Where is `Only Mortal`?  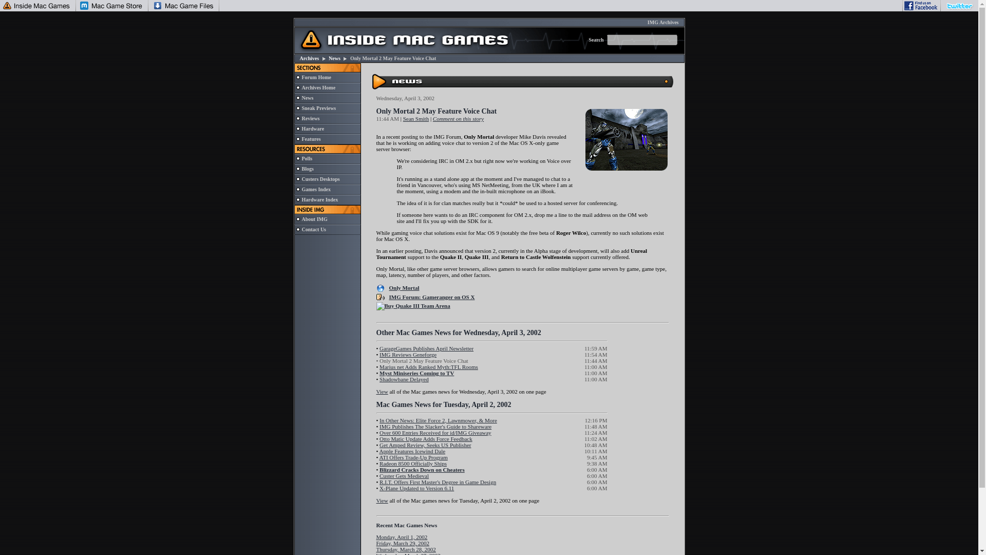
Only Mortal is located at coordinates (405, 288).